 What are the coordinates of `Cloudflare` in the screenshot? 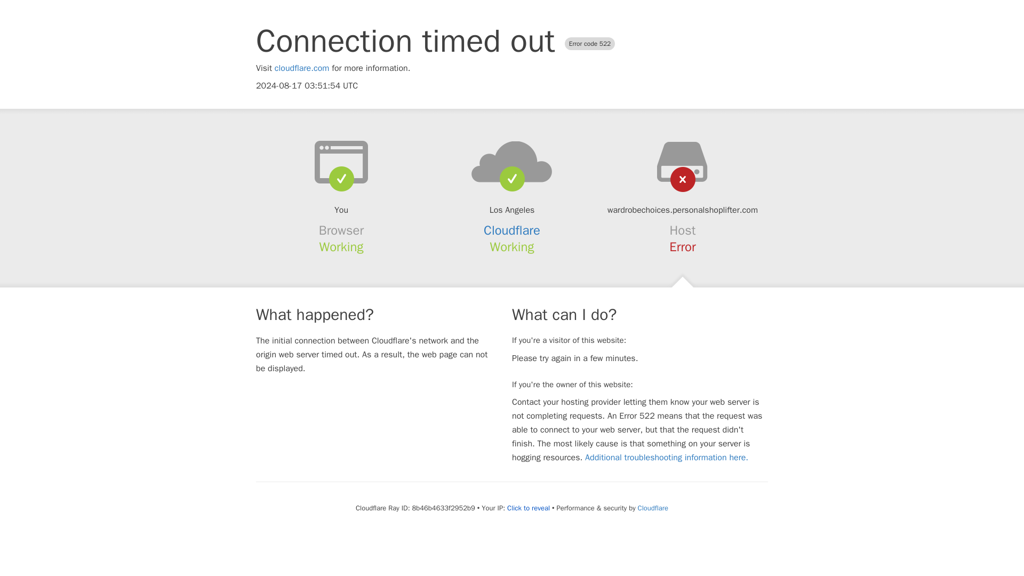 It's located at (512, 230).